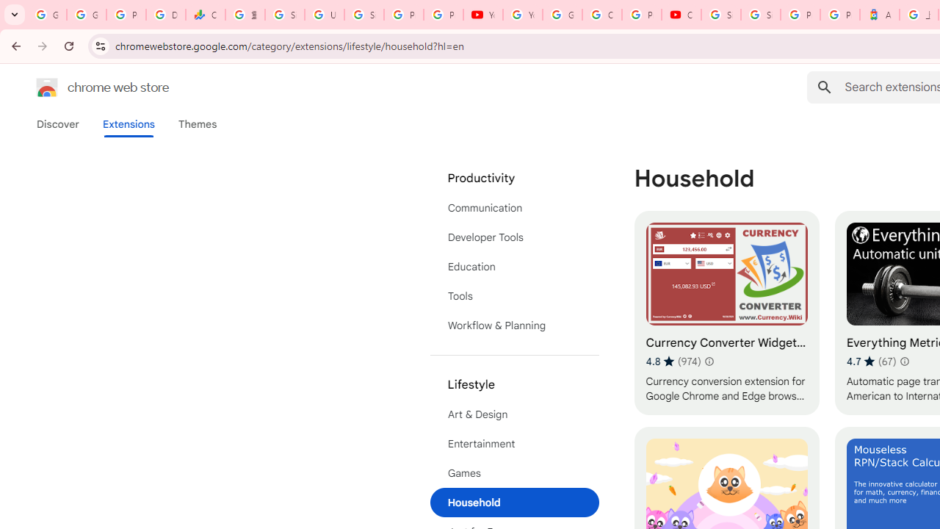 Image resolution: width=940 pixels, height=529 pixels. I want to click on Discover, so click(58, 124).